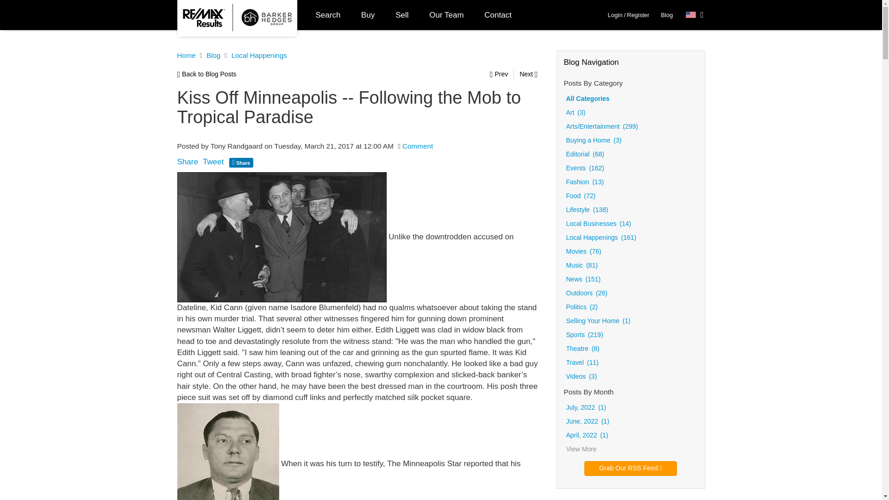 The image size is (889, 500). I want to click on Sell, so click(402, 15).